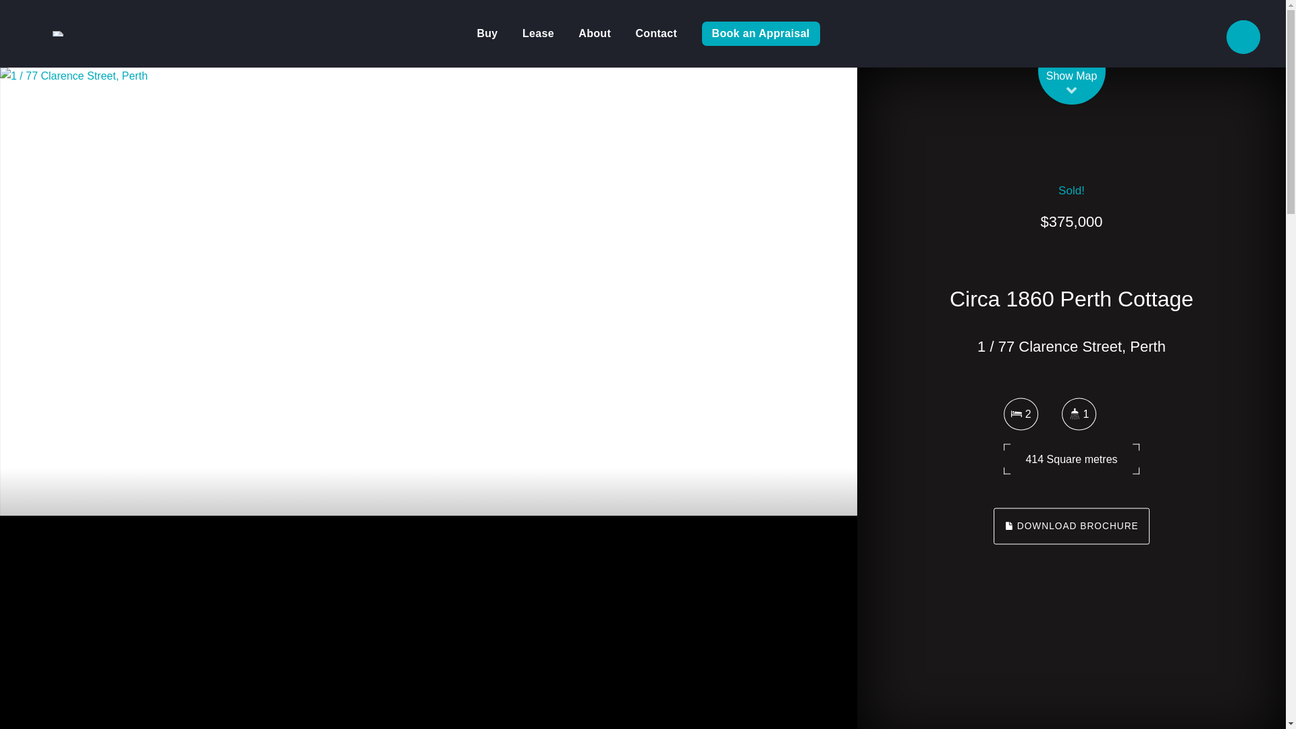  I want to click on Show Map, so click(1072, 84).